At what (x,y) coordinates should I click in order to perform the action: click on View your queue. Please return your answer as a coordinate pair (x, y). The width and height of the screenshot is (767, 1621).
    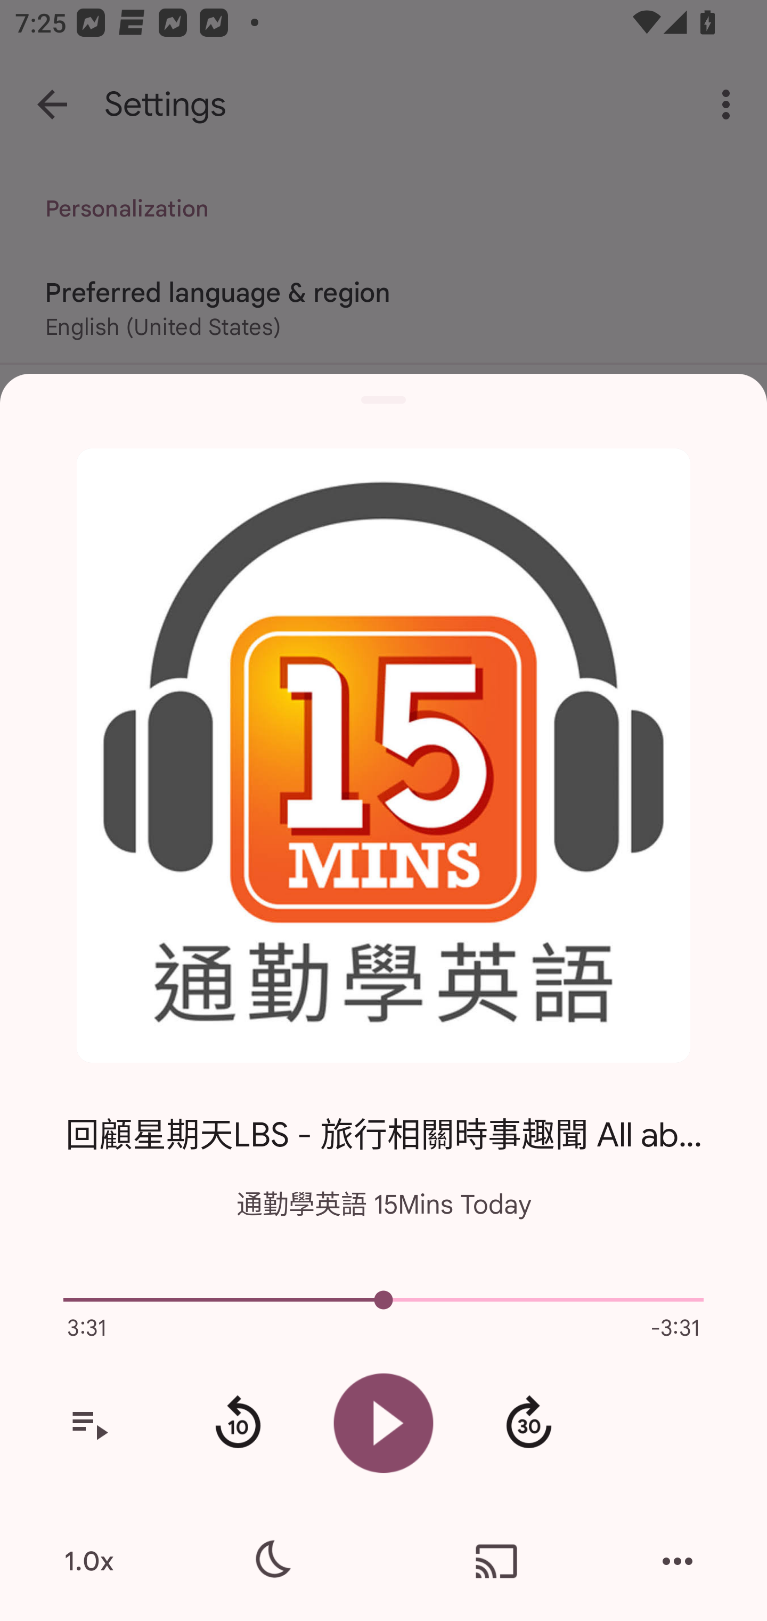
    Looking at the image, I should click on (89, 1423).